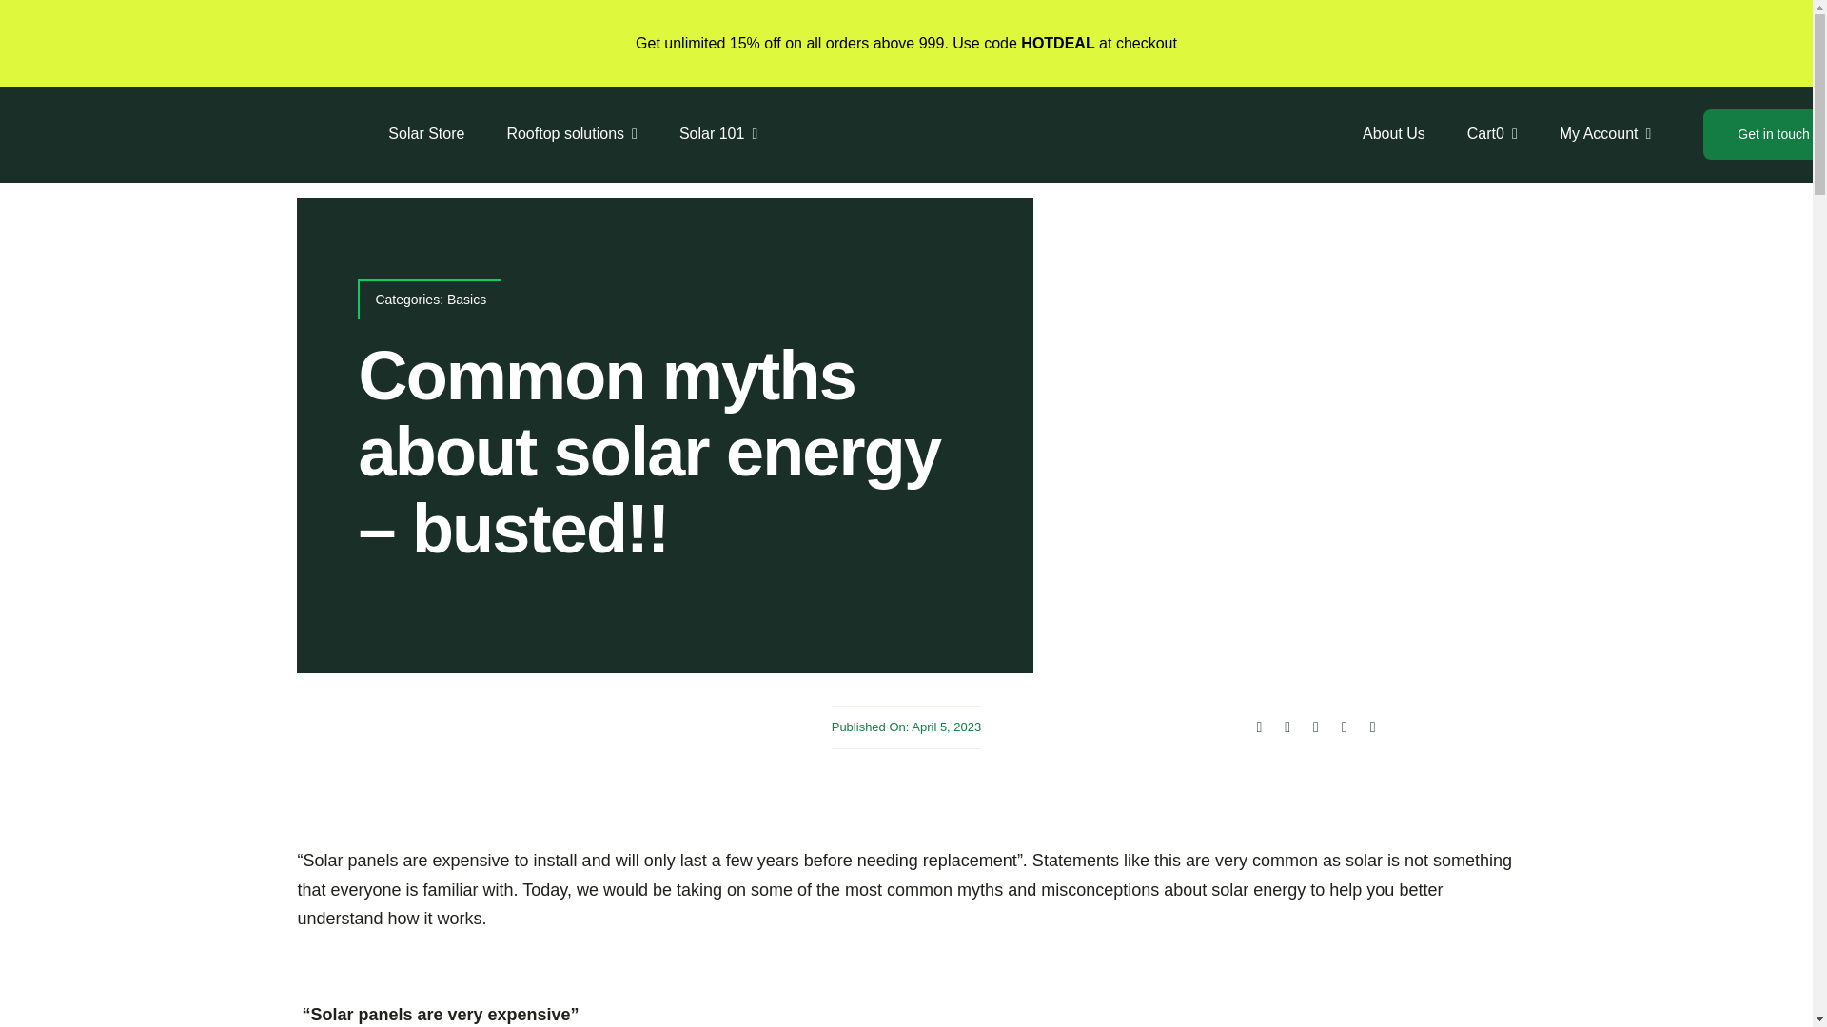  Describe the element at coordinates (717, 135) in the screenshot. I see `Solar 101` at that location.